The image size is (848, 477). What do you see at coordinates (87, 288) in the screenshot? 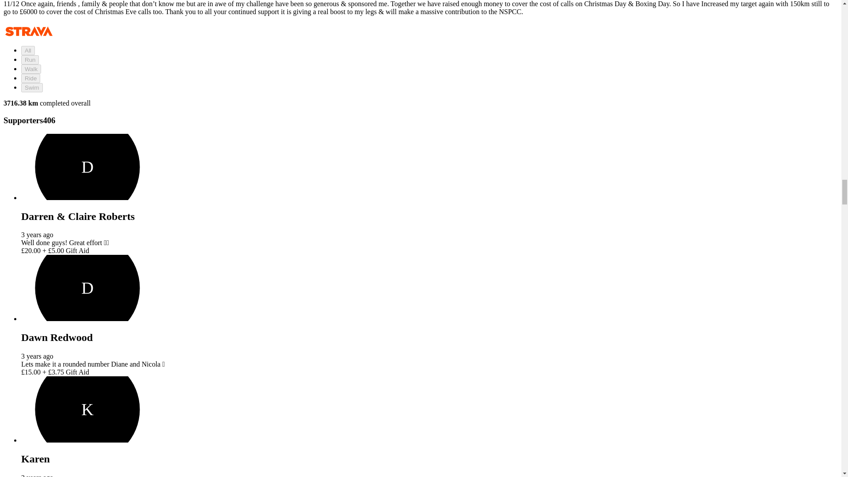
I see `D` at bounding box center [87, 288].